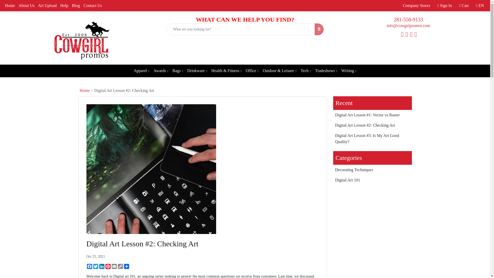 The image size is (494, 278). What do you see at coordinates (464, 6) in the screenshot?
I see `Cart` at bounding box center [464, 6].